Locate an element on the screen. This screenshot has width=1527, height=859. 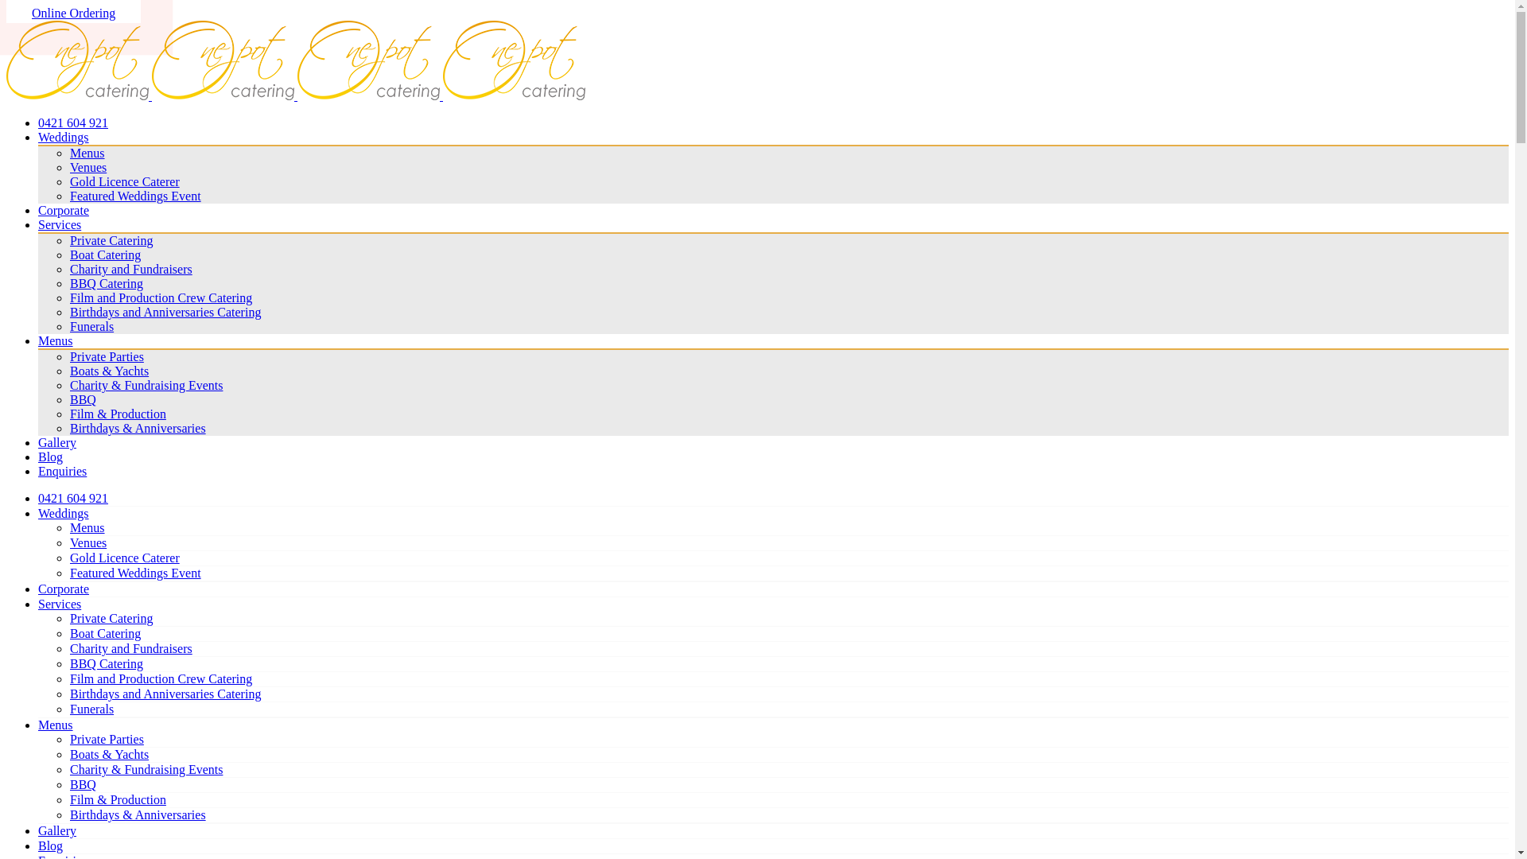
Private Catering is located at coordinates (111, 240).